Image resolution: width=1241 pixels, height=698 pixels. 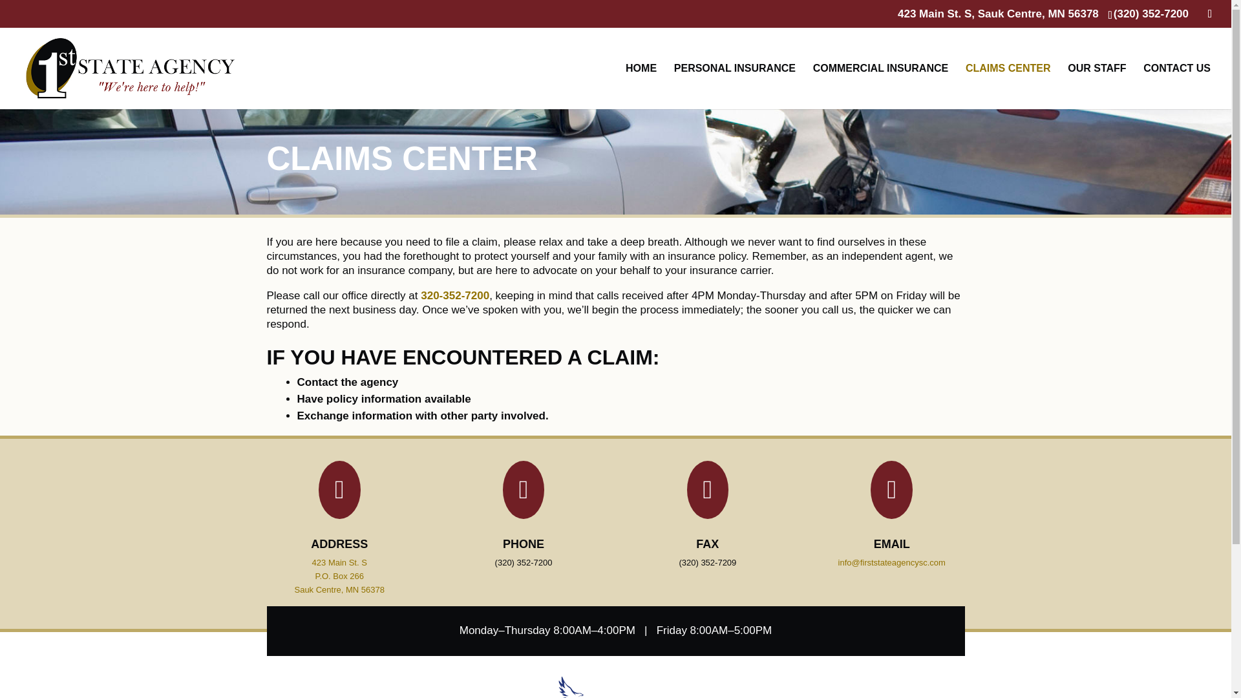 What do you see at coordinates (524, 545) in the screenshot?
I see `PHONE` at bounding box center [524, 545].